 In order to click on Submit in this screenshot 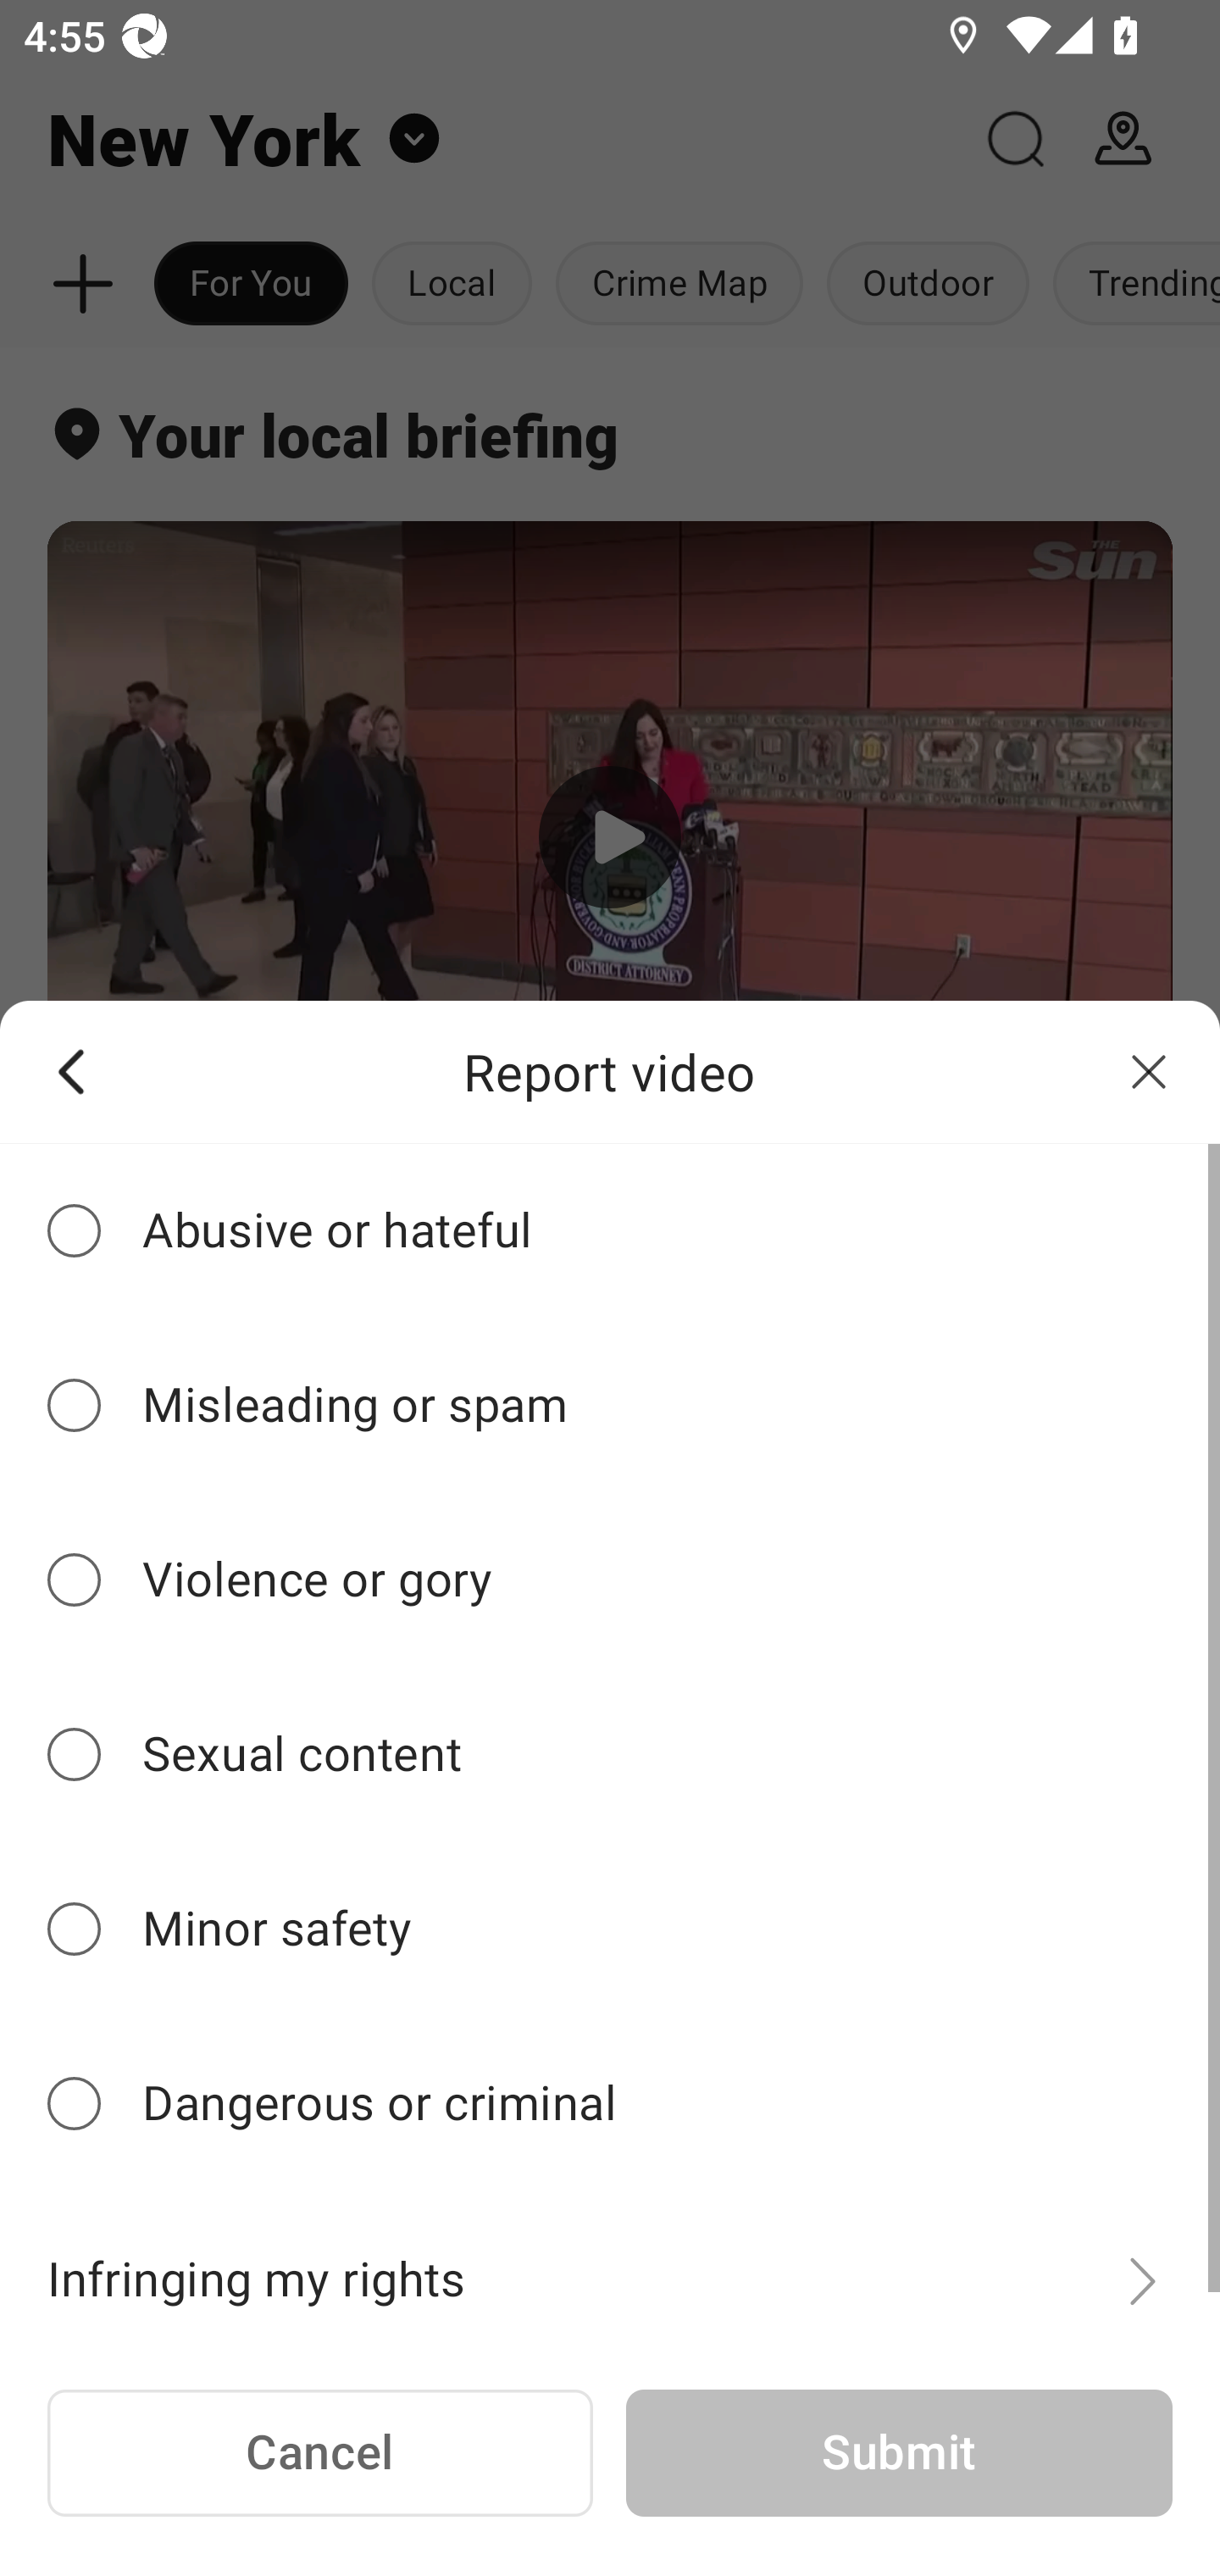, I will do `click(898, 2454)`.